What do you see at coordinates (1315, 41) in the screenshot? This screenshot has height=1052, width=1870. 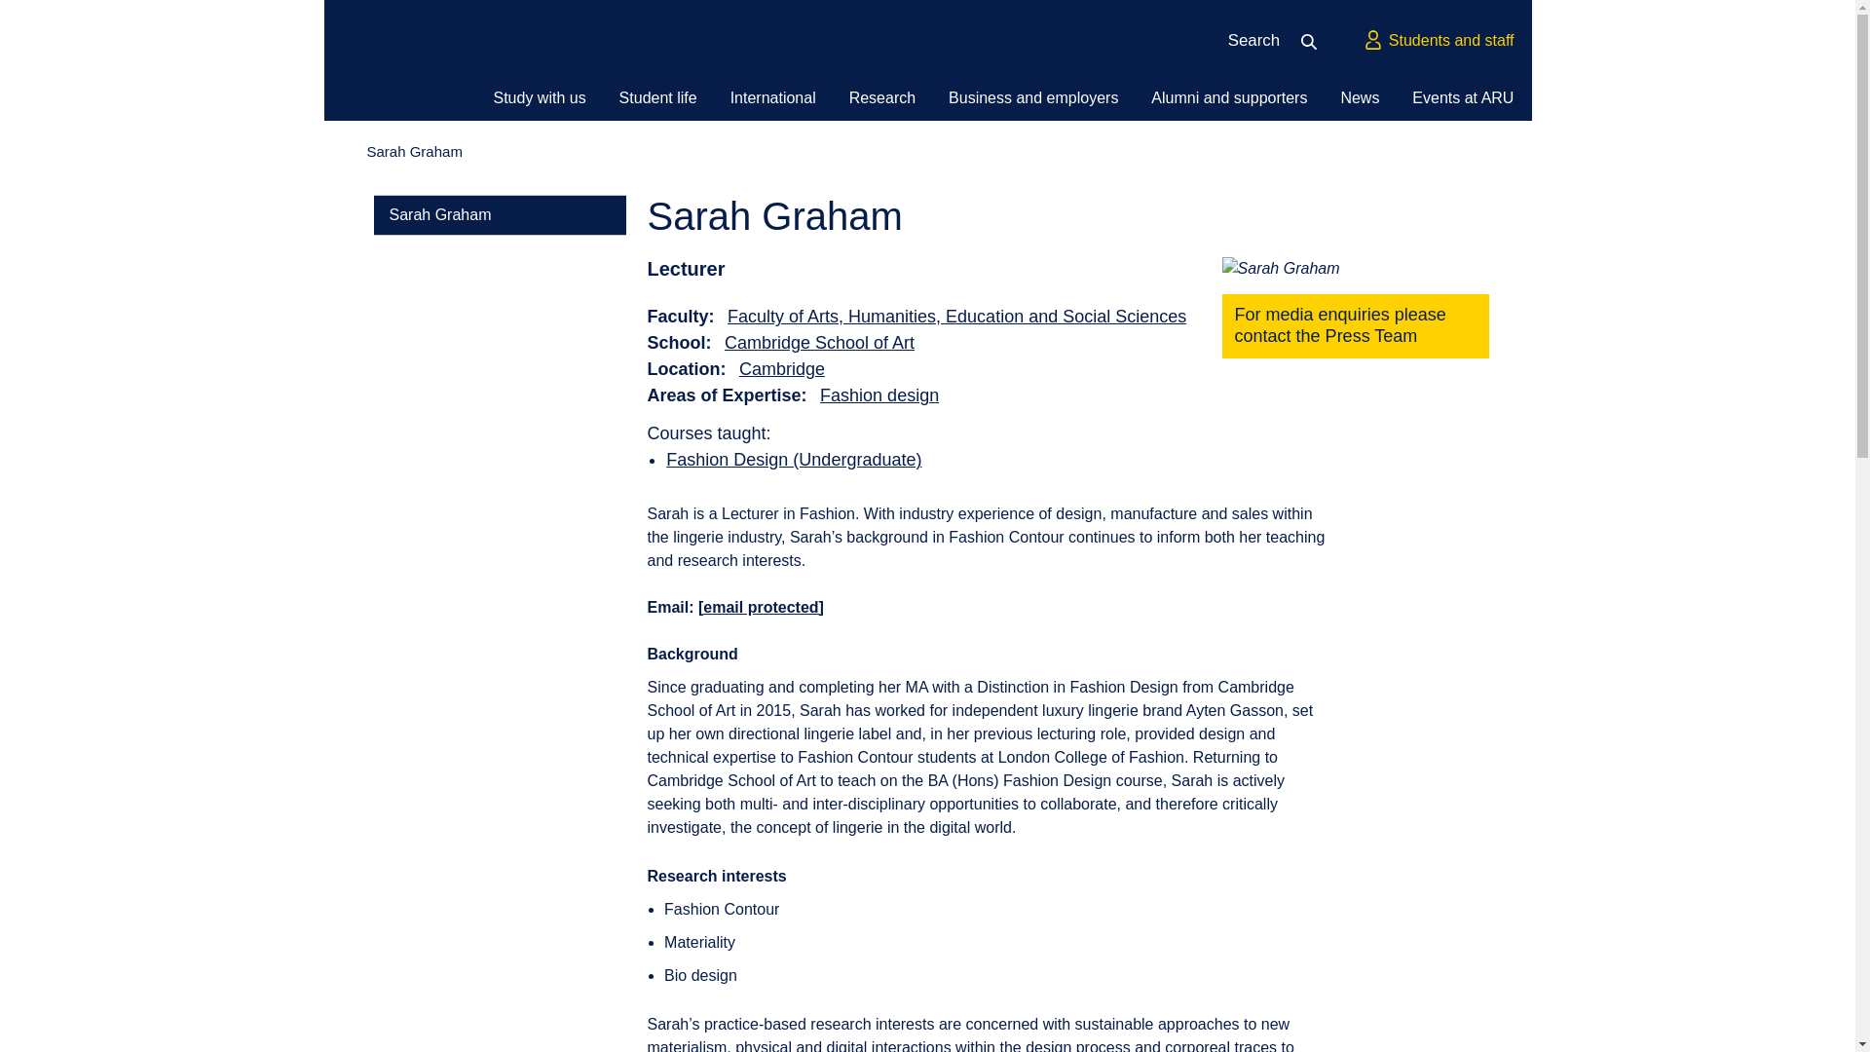 I see `Search the Anglia Ruskin website` at bounding box center [1315, 41].